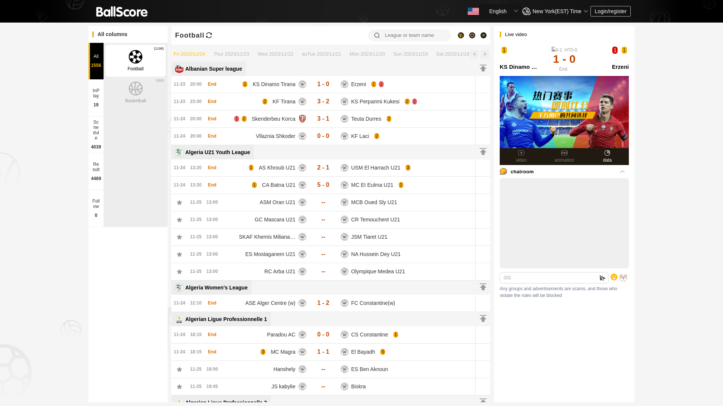  What do you see at coordinates (453, 54) in the screenshot?
I see `Sat 2023/11/18` at bounding box center [453, 54].